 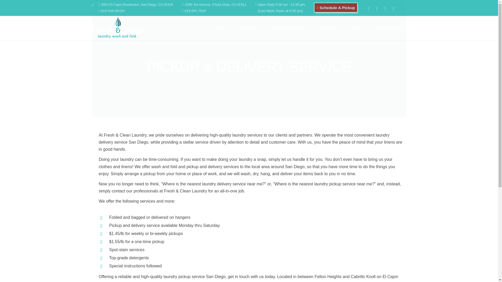 I want to click on Yelp, so click(x=379, y=8).